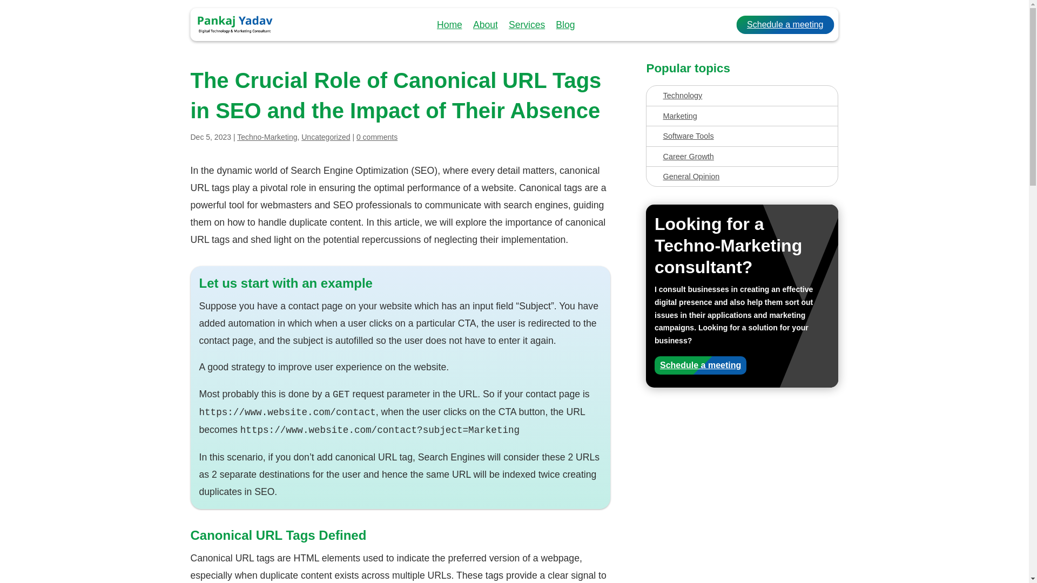 The image size is (1037, 583). Describe the element at coordinates (742, 177) in the screenshot. I see `General Opinion` at that location.